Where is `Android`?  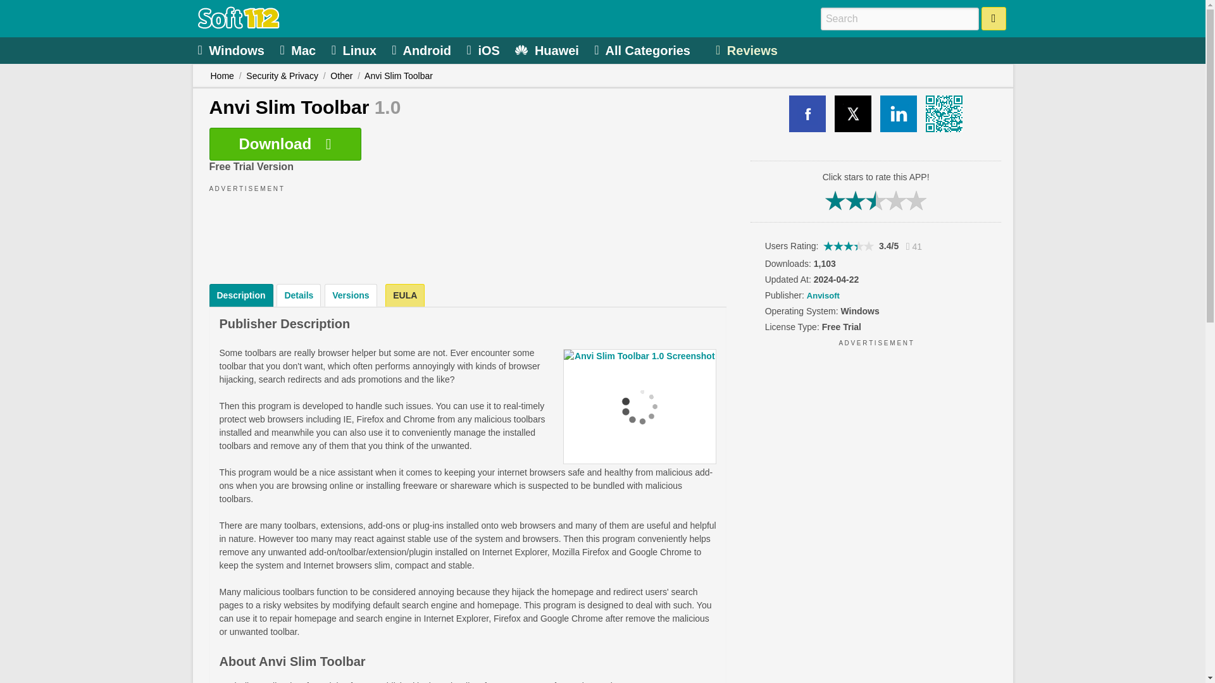 Android is located at coordinates (423, 49).